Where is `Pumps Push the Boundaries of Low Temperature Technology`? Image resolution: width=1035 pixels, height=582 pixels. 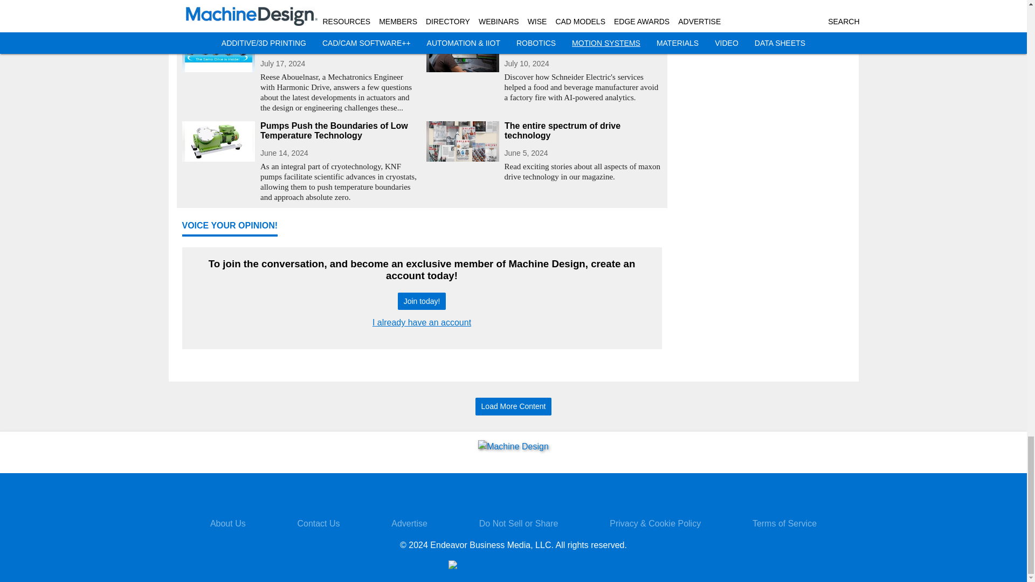 Pumps Push the Boundaries of Low Temperature Technology is located at coordinates (339, 130).